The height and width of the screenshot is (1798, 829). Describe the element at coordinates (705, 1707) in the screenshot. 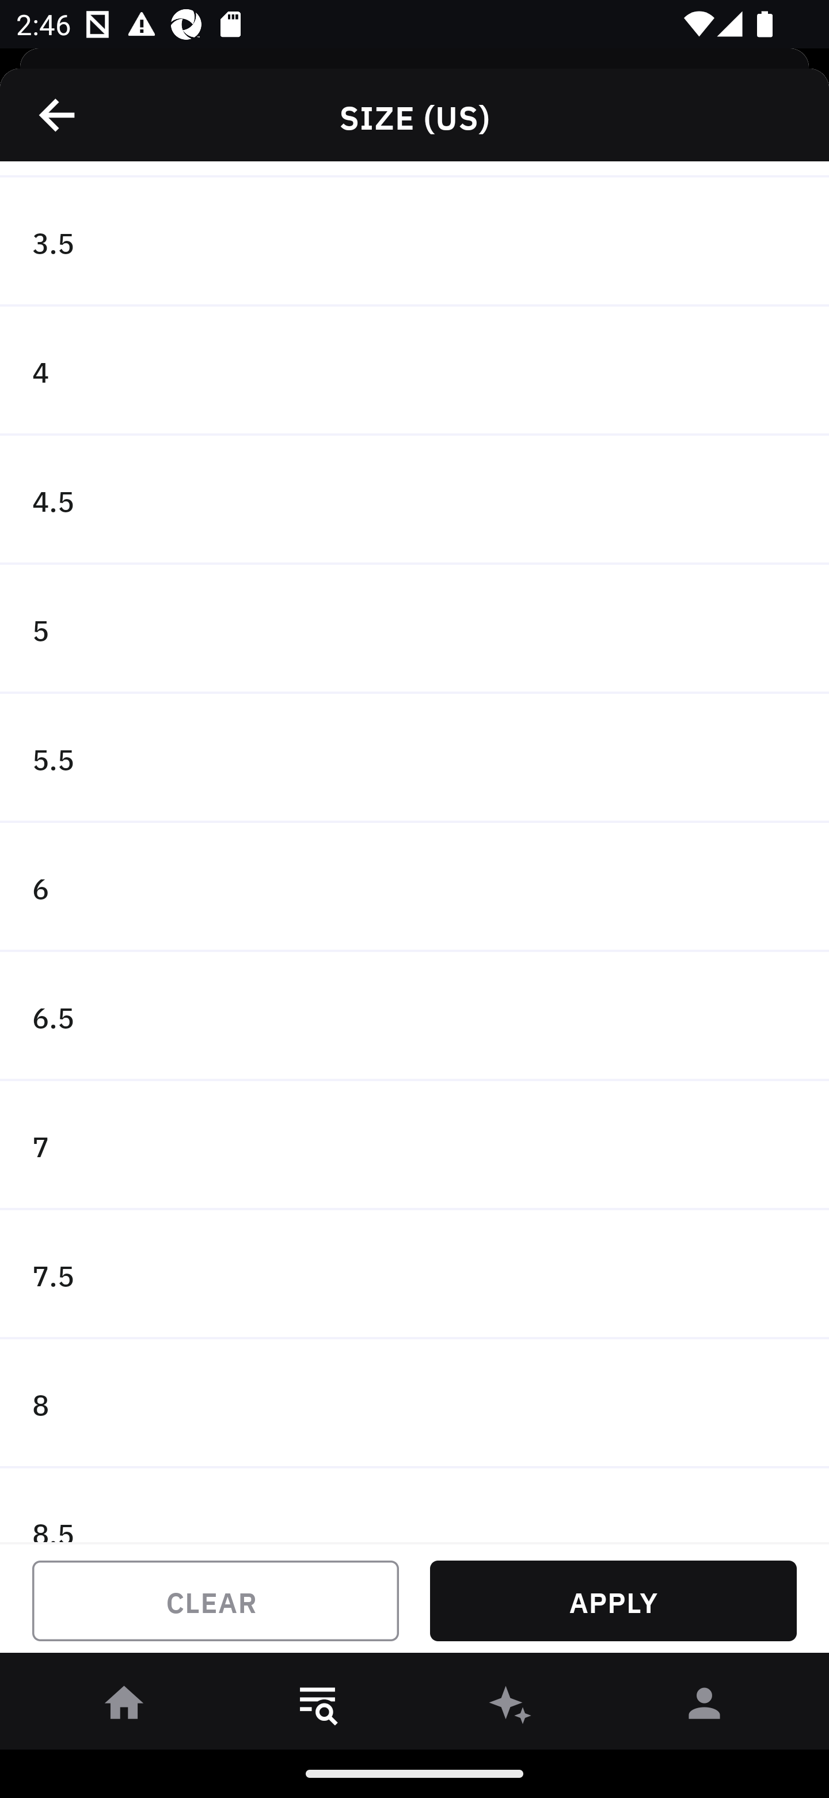

I see `󰀄` at that location.